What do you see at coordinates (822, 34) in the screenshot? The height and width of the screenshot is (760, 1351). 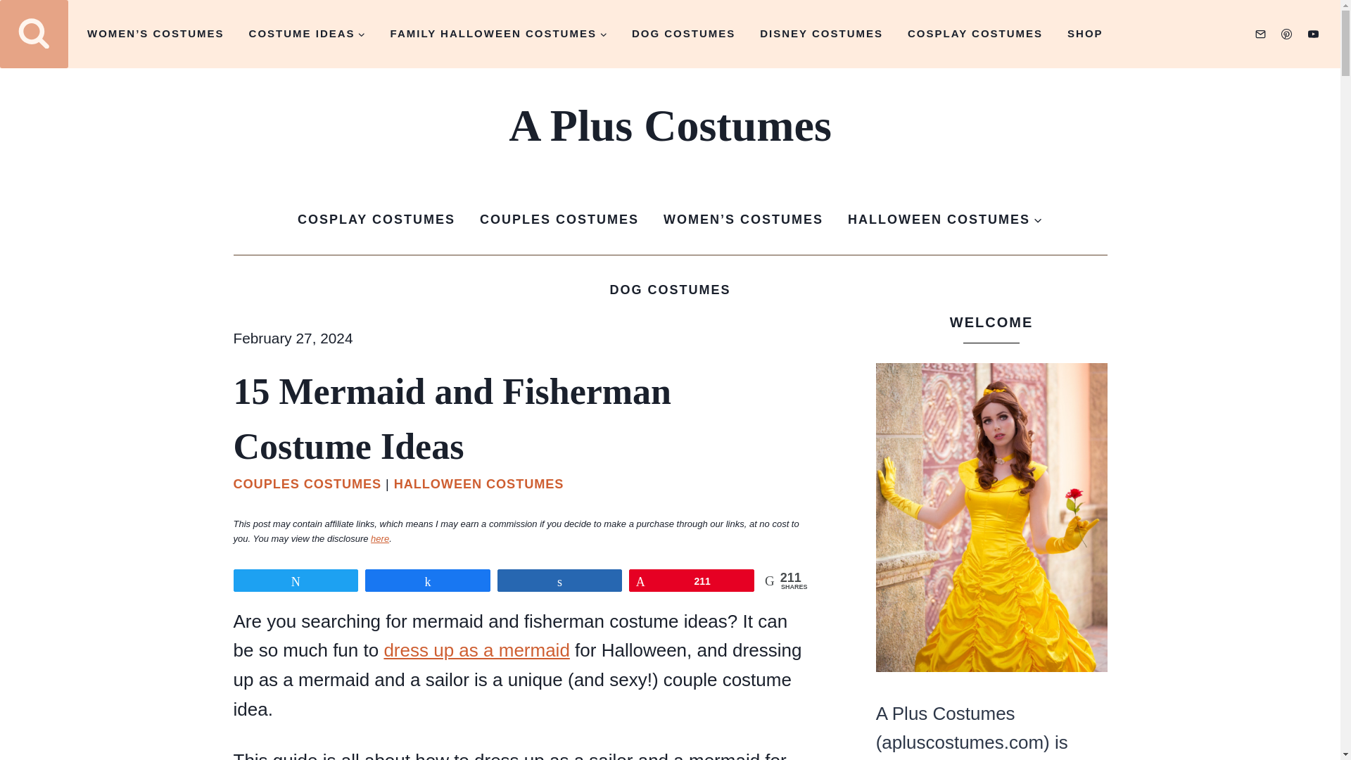 I see `DISNEY COSTUMES` at bounding box center [822, 34].